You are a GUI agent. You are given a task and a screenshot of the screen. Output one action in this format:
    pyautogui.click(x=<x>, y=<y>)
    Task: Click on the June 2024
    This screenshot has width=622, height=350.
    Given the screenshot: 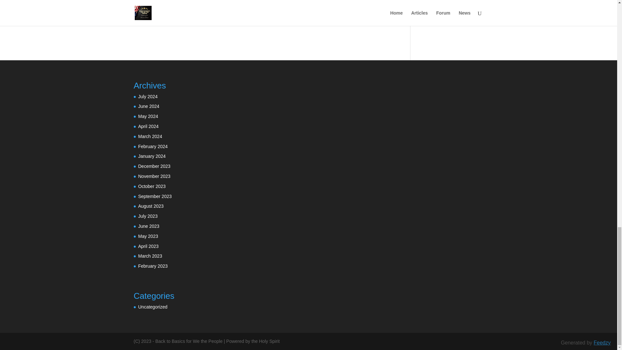 What is the action you would take?
    pyautogui.click(x=148, y=106)
    